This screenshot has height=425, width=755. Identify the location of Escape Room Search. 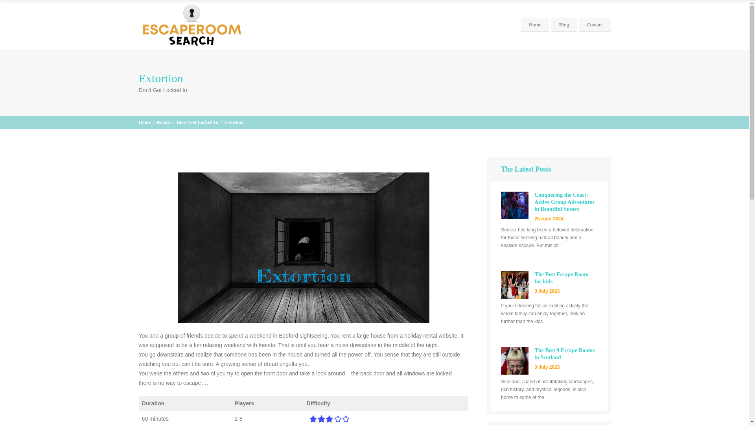
(144, 122).